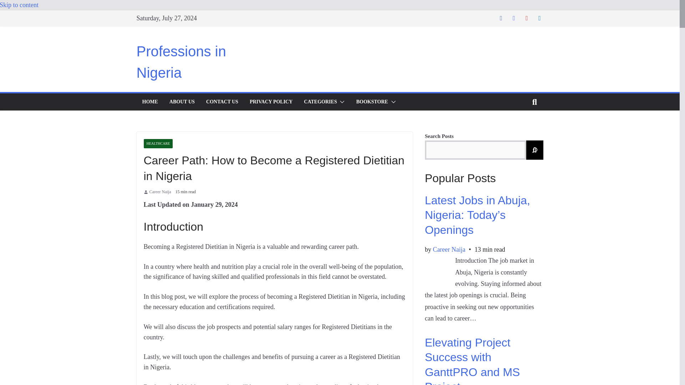 The width and height of the screenshot is (685, 385). What do you see at coordinates (19, 5) in the screenshot?
I see `Skip to content` at bounding box center [19, 5].